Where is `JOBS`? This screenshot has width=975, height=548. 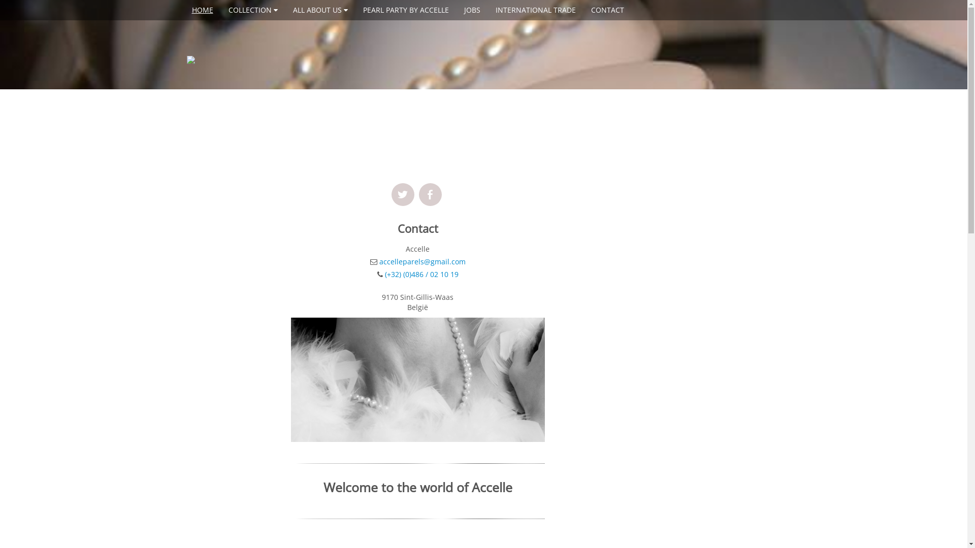 JOBS is located at coordinates (472, 10).